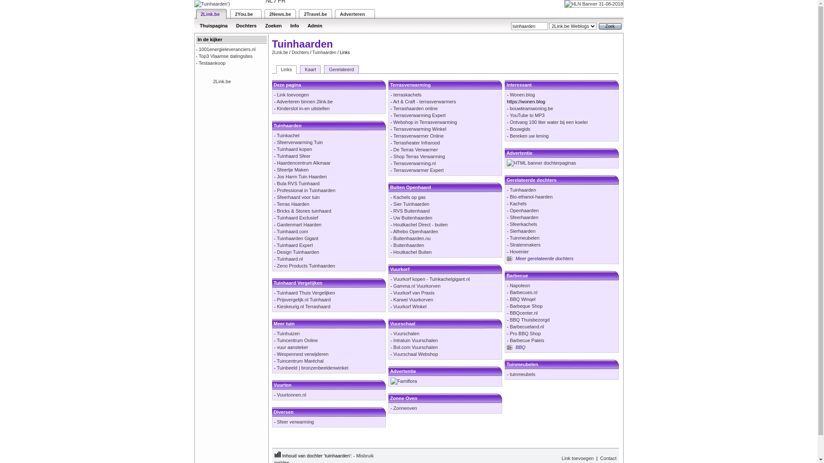 The image size is (824, 463). I want to click on Dochters, so click(300, 52).